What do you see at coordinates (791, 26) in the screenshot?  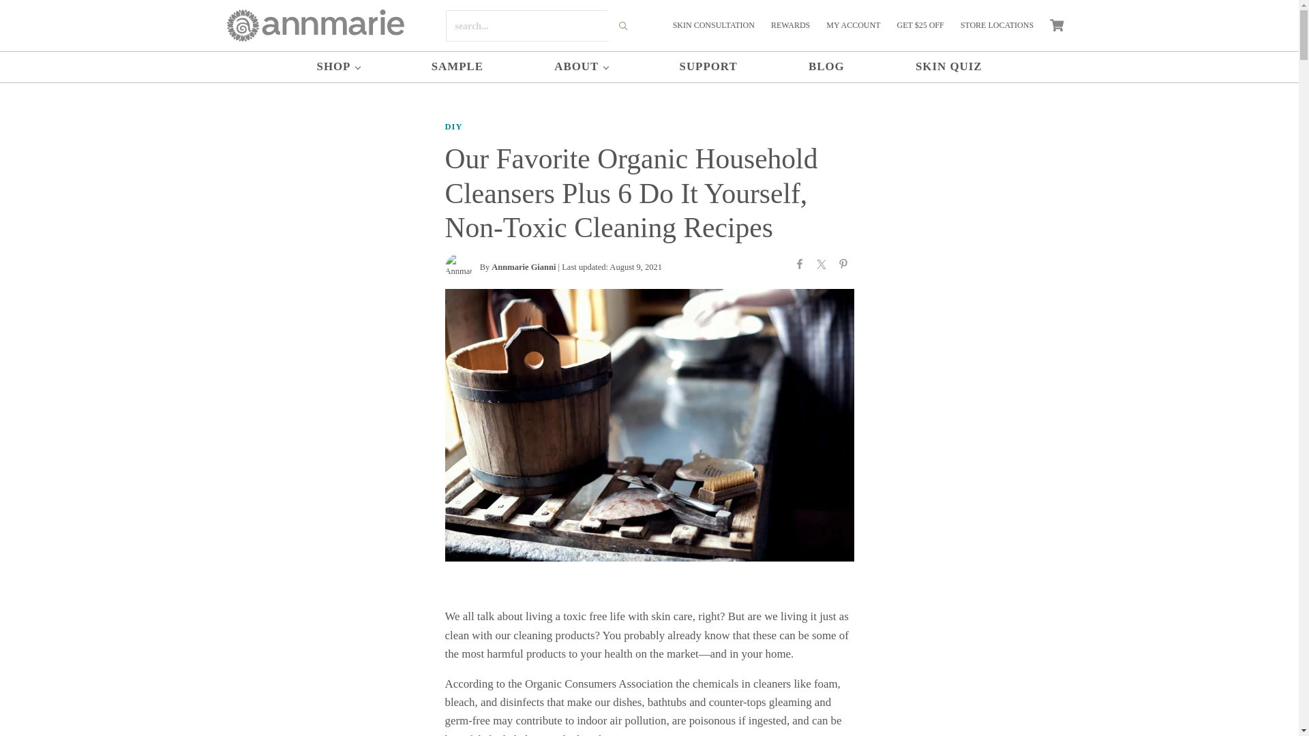 I see `REWARDS` at bounding box center [791, 26].